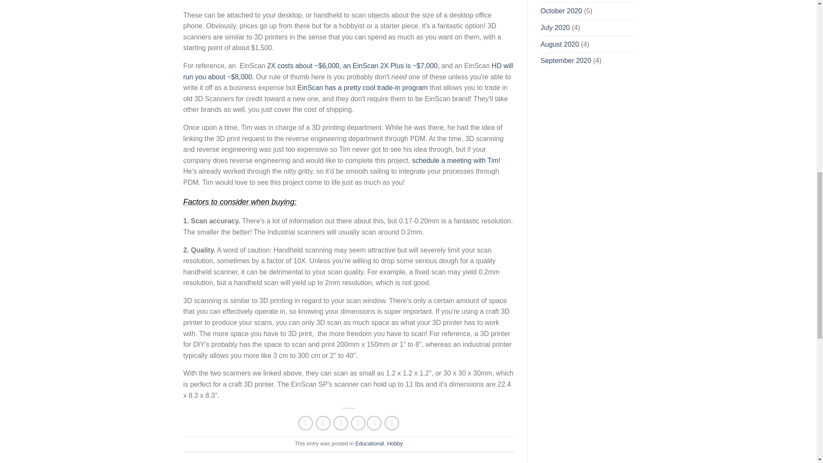 This screenshot has height=463, width=823. I want to click on Share on Facebook, so click(305, 423).